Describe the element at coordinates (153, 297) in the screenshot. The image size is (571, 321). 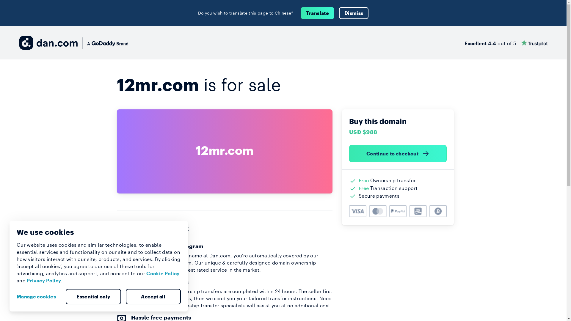
I see `Accept all` at that location.